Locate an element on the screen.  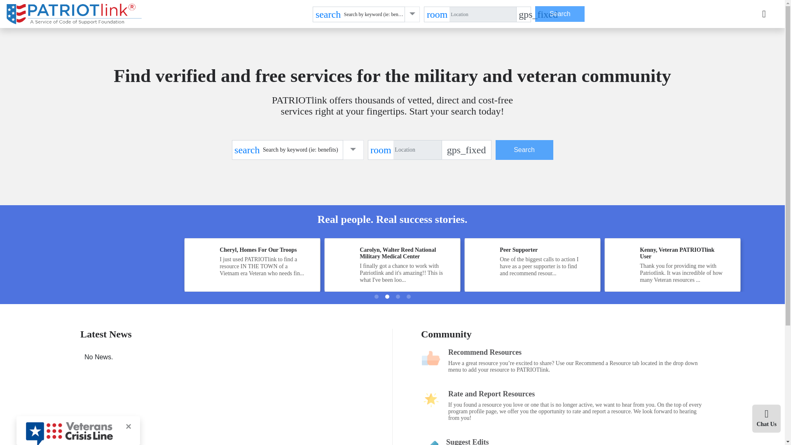
Search is located at coordinates (524, 150).